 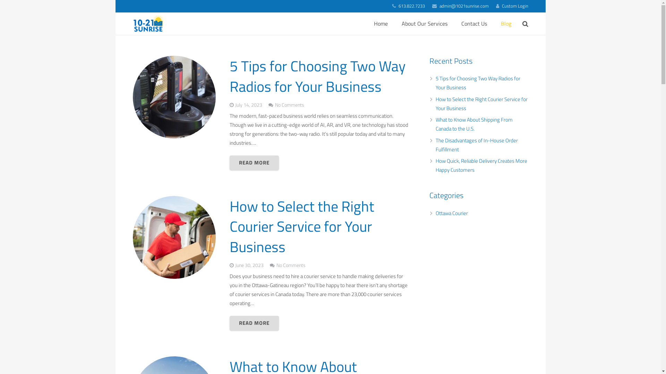 What do you see at coordinates (290, 105) in the screenshot?
I see `No Comments` at bounding box center [290, 105].